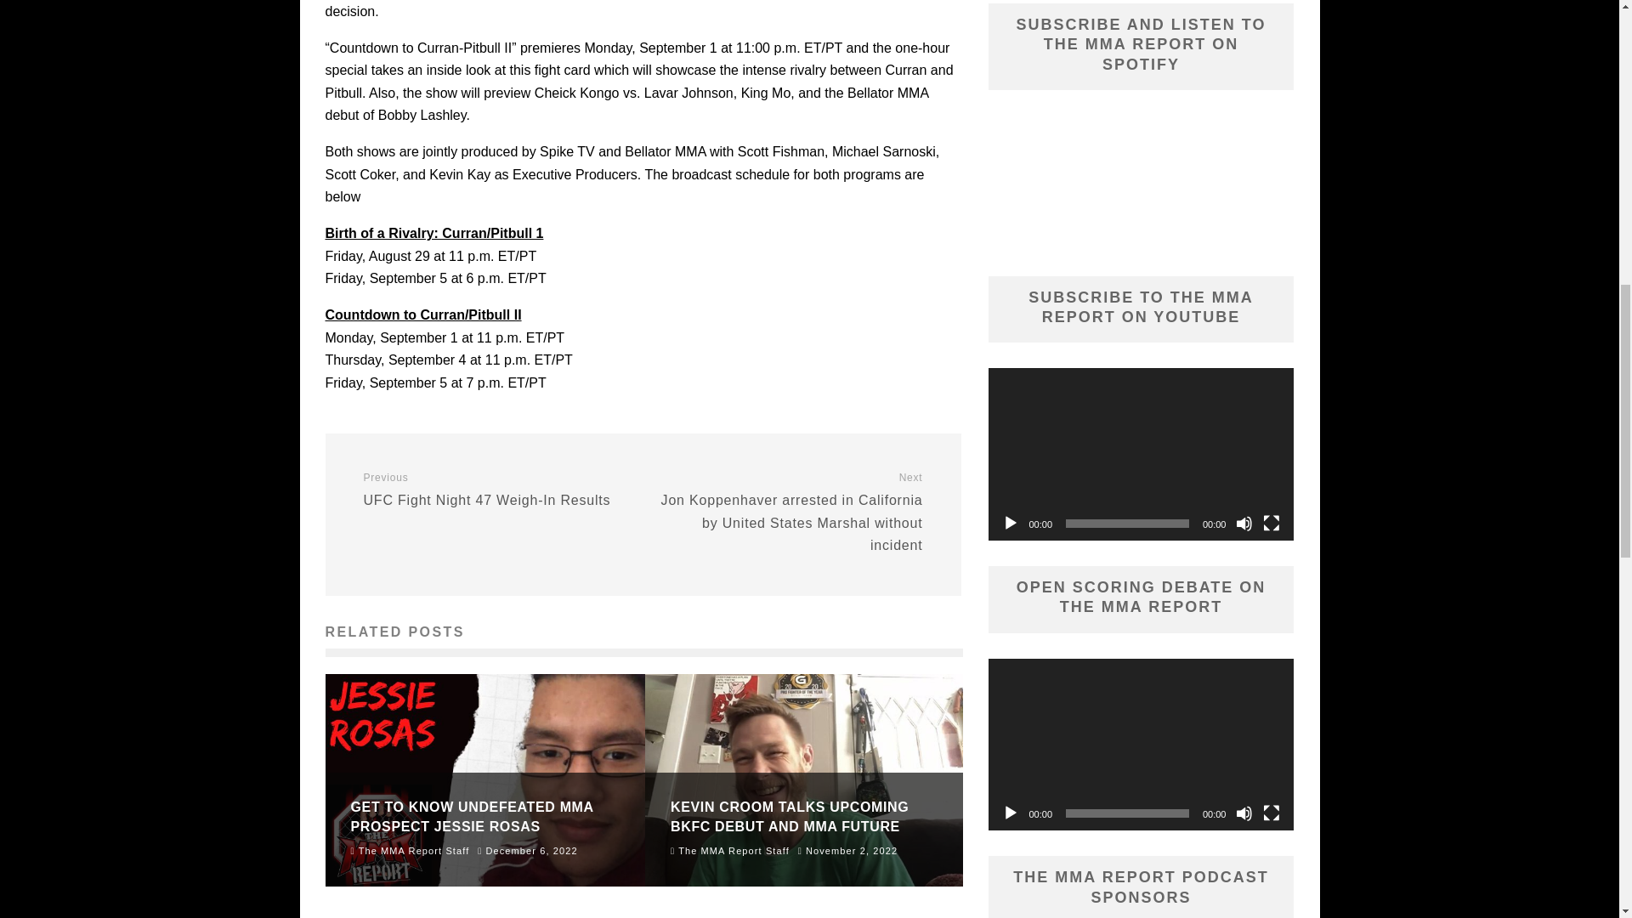 The width and height of the screenshot is (1632, 918). What do you see at coordinates (730, 850) in the screenshot?
I see `Play` at bounding box center [730, 850].